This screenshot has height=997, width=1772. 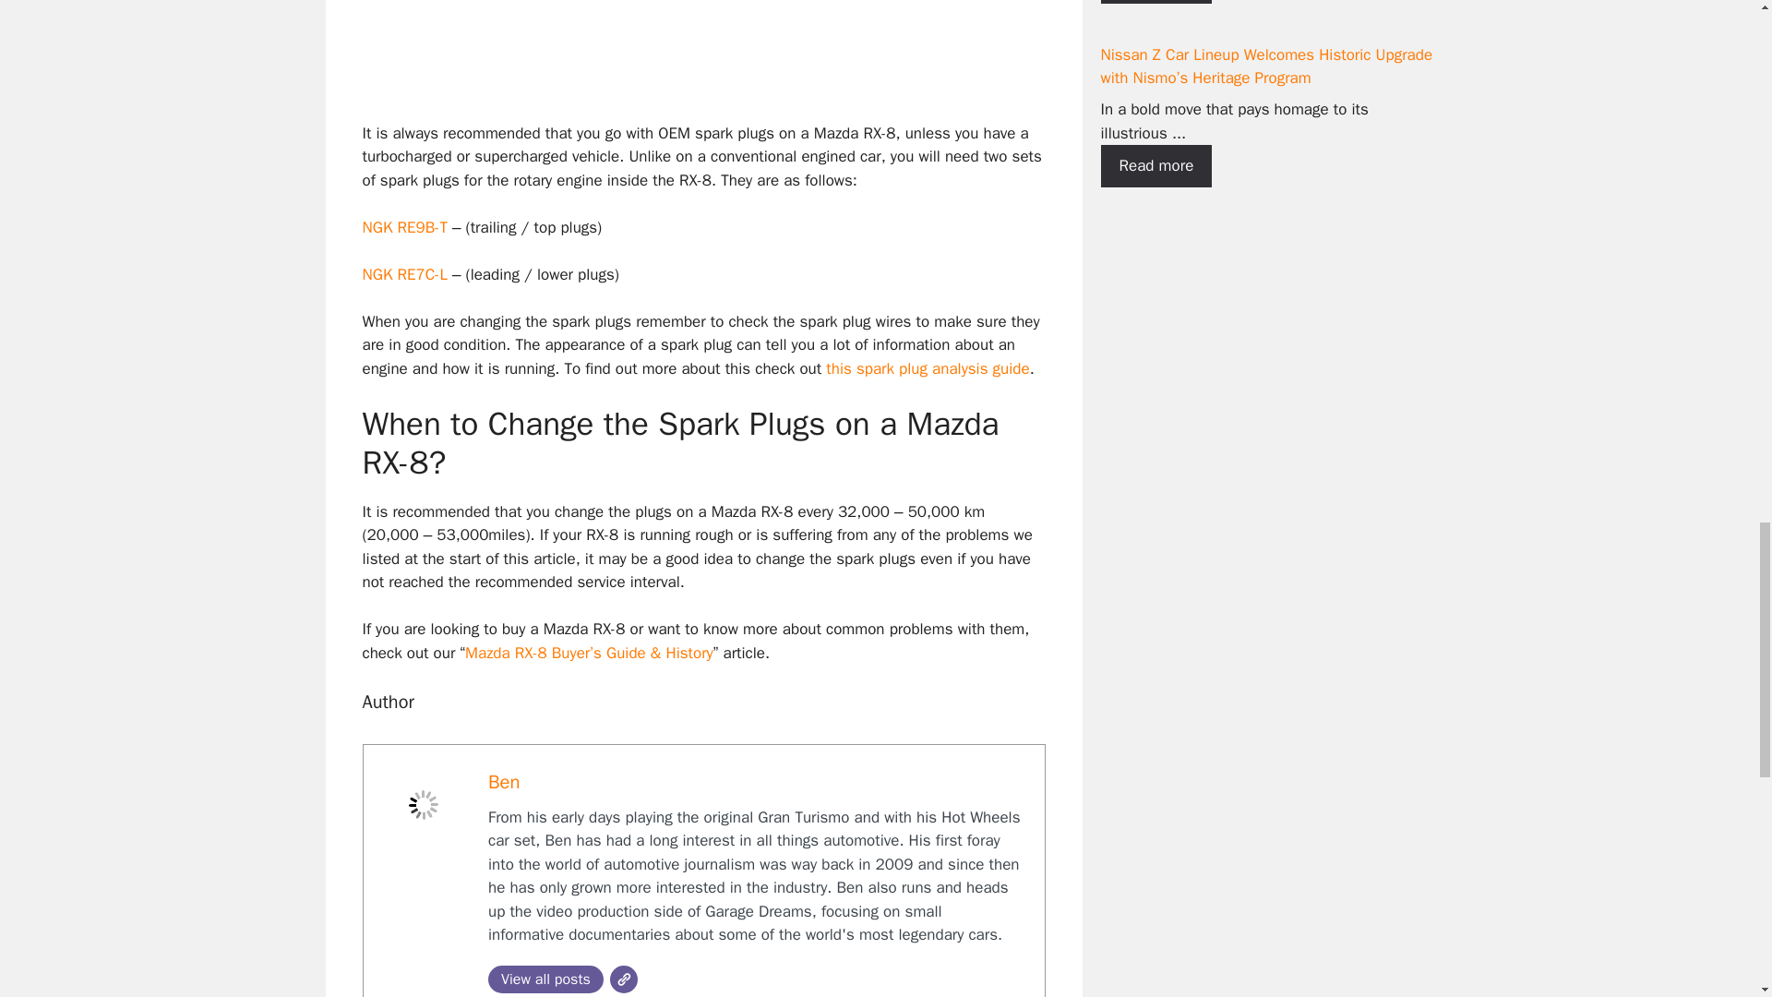 What do you see at coordinates (403, 227) in the screenshot?
I see `NGK RE9B-T` at bounding box center [403, 227].